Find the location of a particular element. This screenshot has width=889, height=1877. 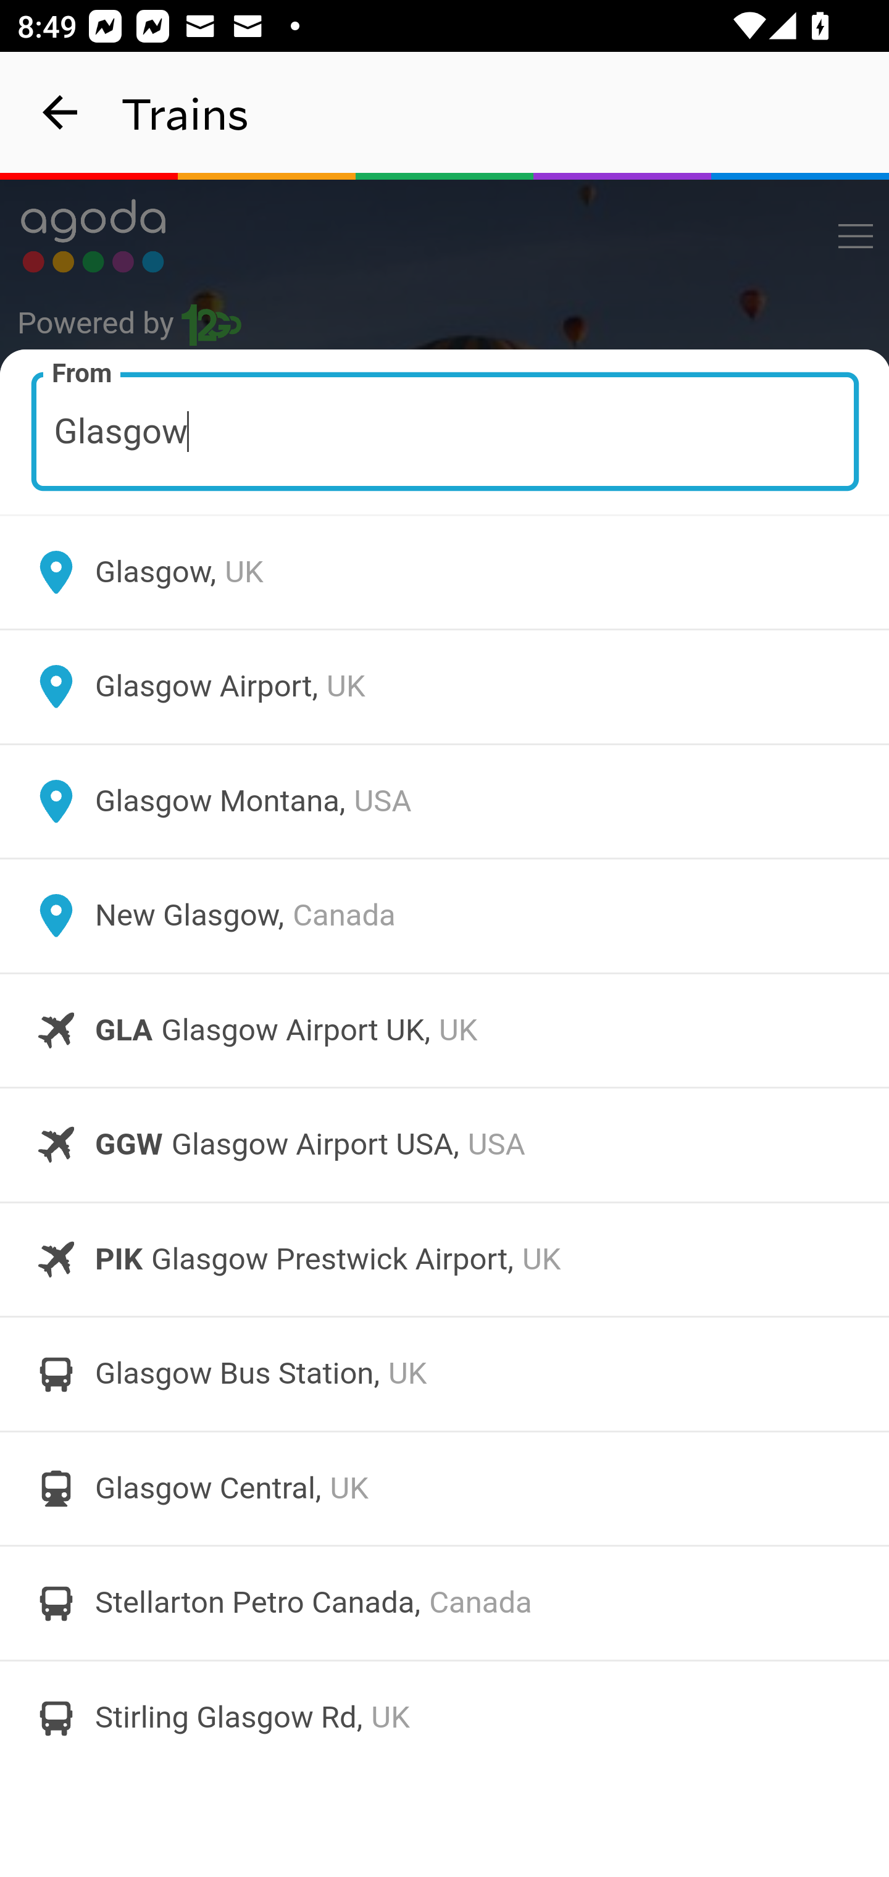

Glasgow Airport,UK is located at coordinates (444, 687).